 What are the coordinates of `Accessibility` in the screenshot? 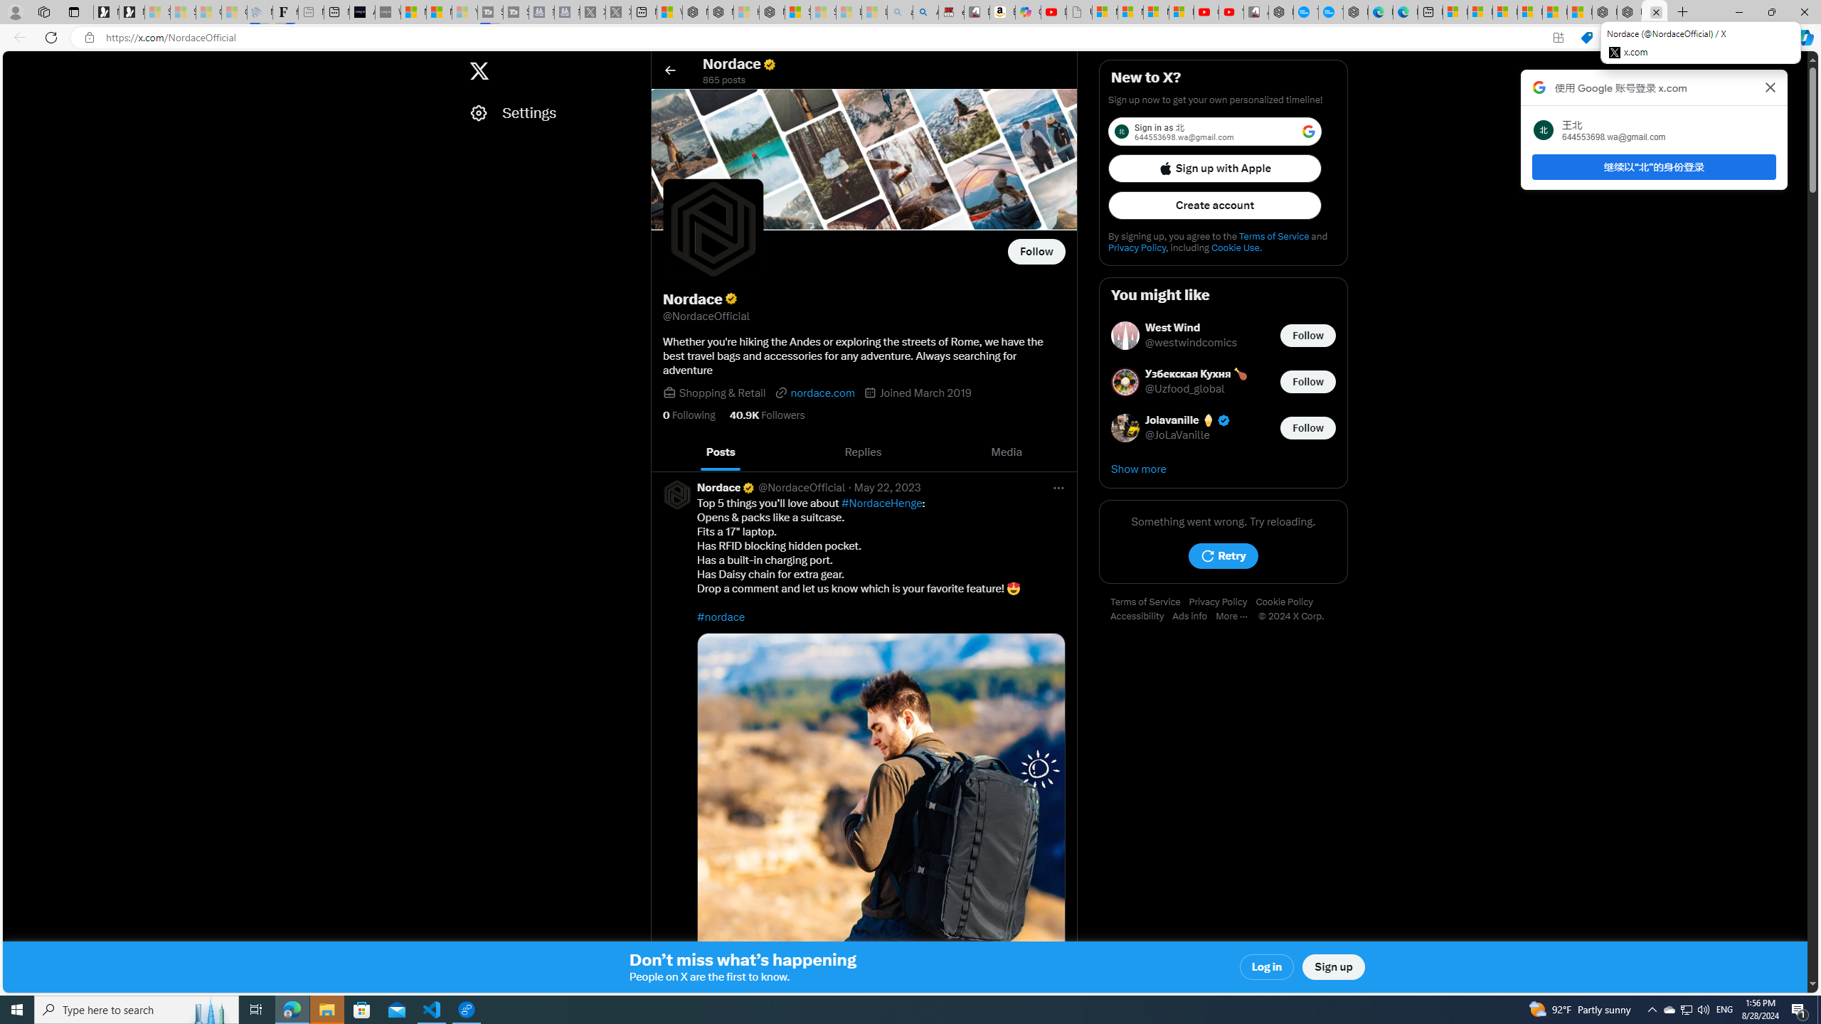 It's located at (1141, 617).